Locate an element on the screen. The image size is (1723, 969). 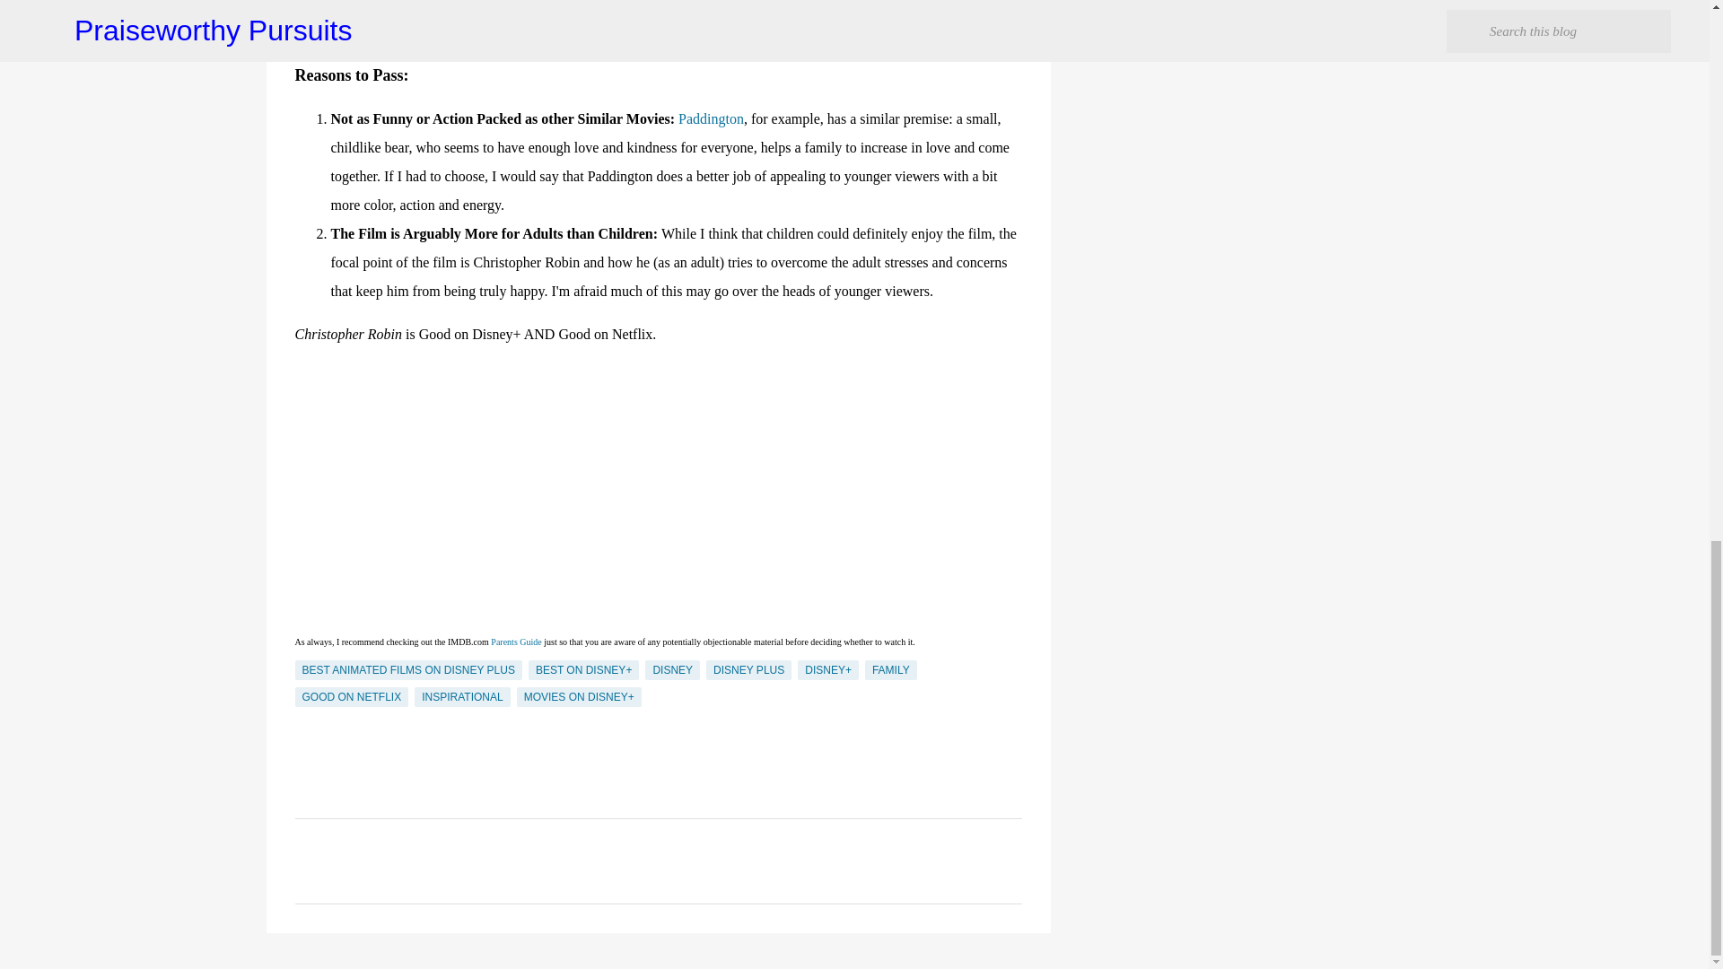
DISNEY PLUS is located at coordinates (748, 669).